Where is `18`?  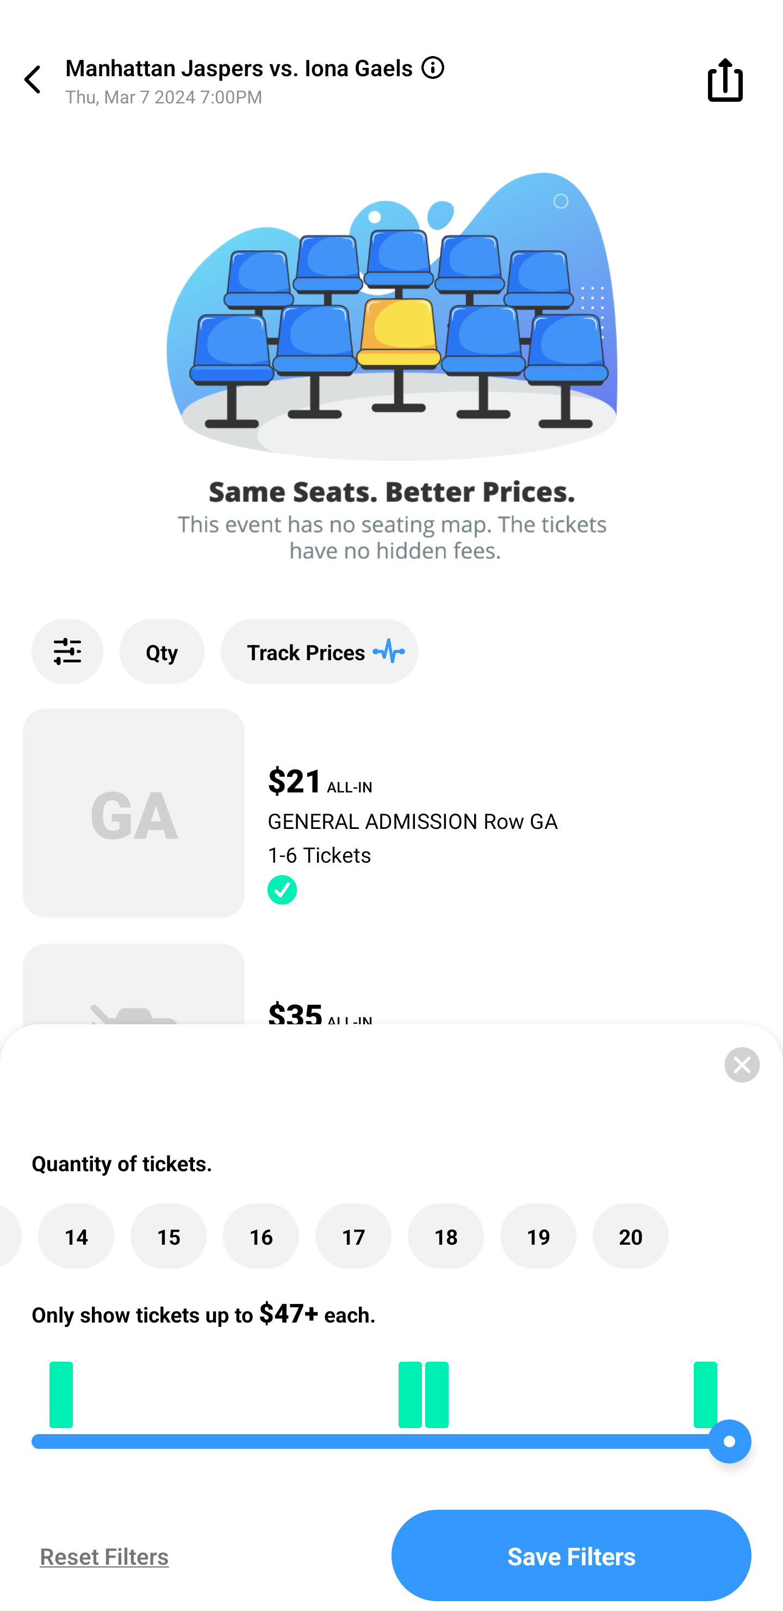 18 is located at coordinates (446, 1237).